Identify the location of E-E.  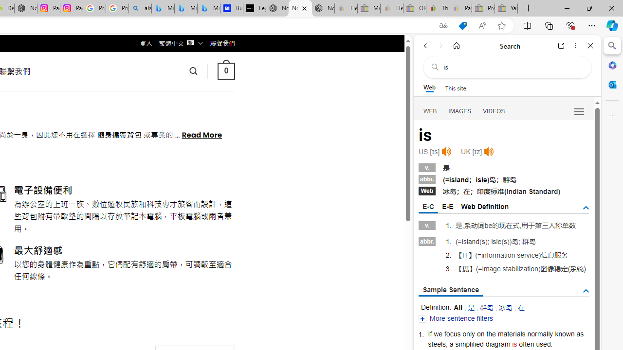
(447, 206).